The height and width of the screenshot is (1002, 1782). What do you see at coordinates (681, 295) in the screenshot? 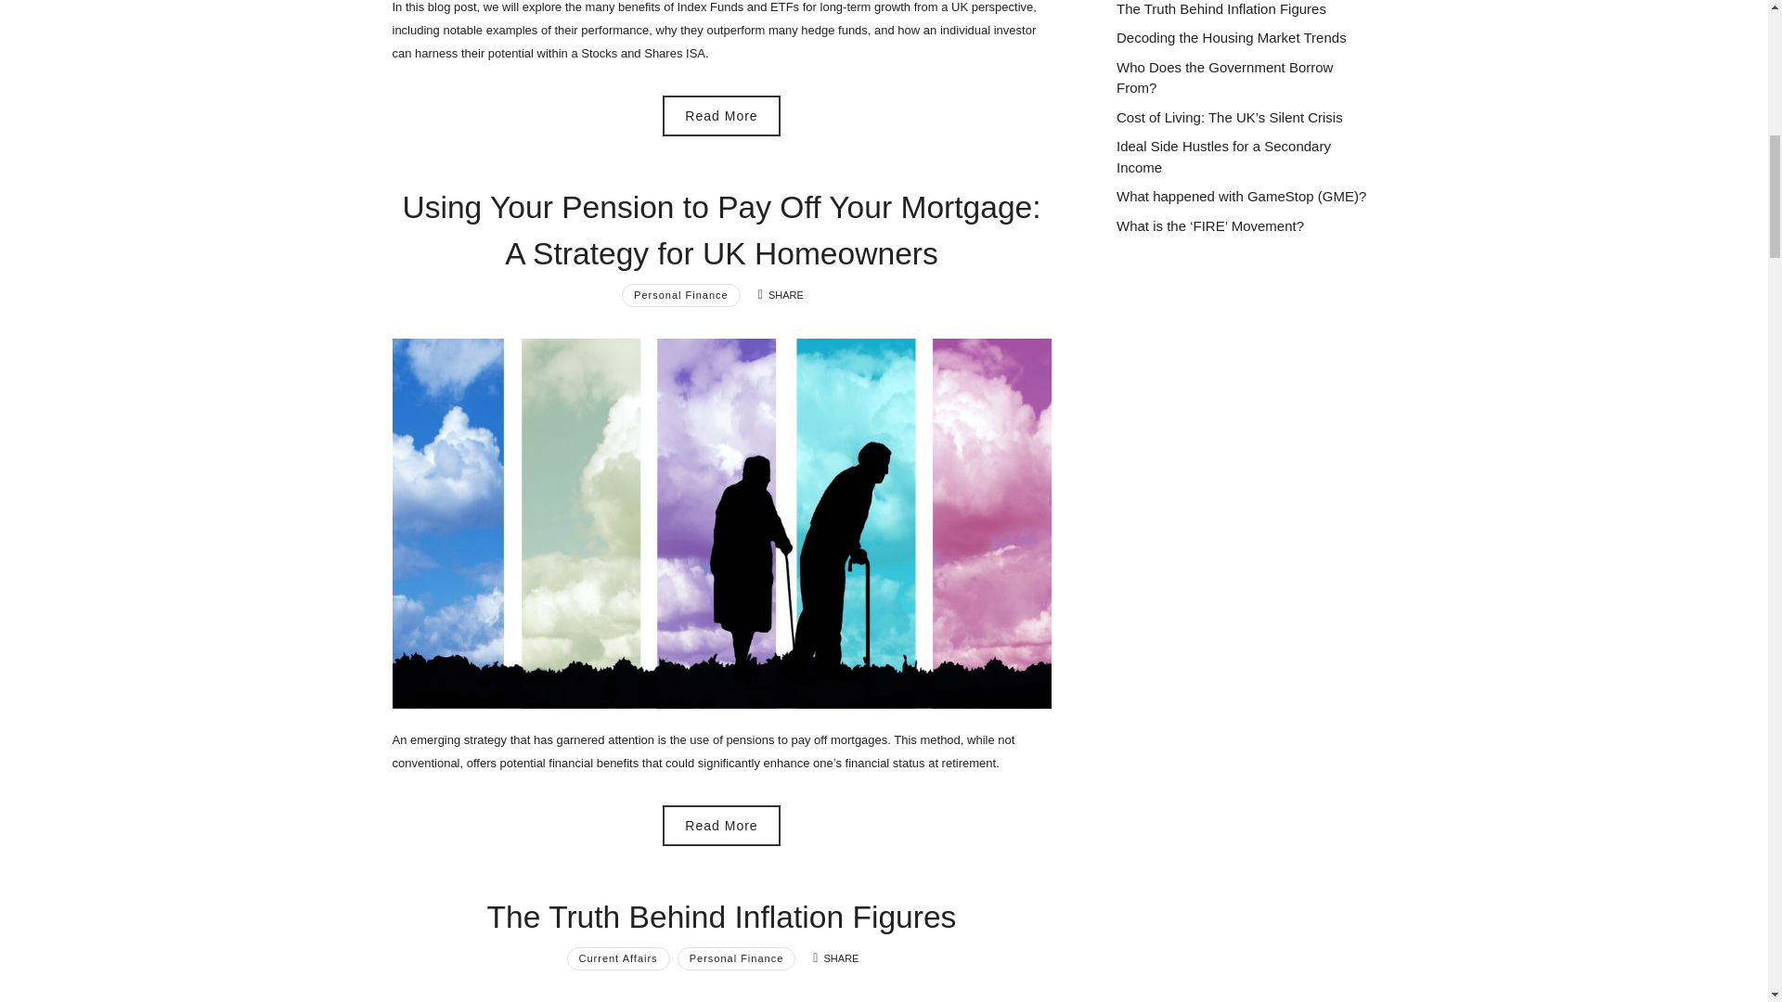
I see `Personal Finance` at bounding box center [681, 295].